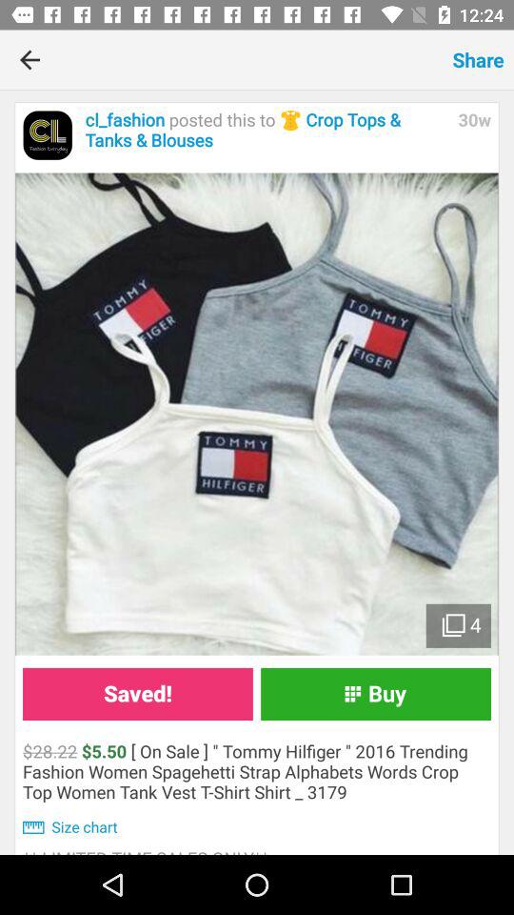  What do you see at coordinates (48, 135) in the screenshot?
I see `open the icon to the left of cl_fashion posted this item` at bounding box center [48, 135].